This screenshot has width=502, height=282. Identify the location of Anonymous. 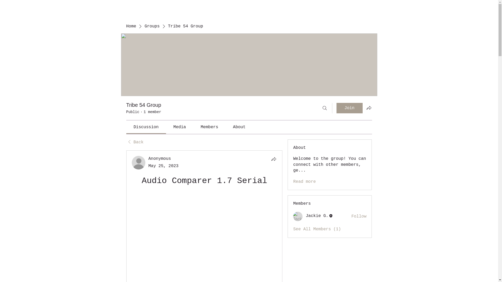
(139, 163).